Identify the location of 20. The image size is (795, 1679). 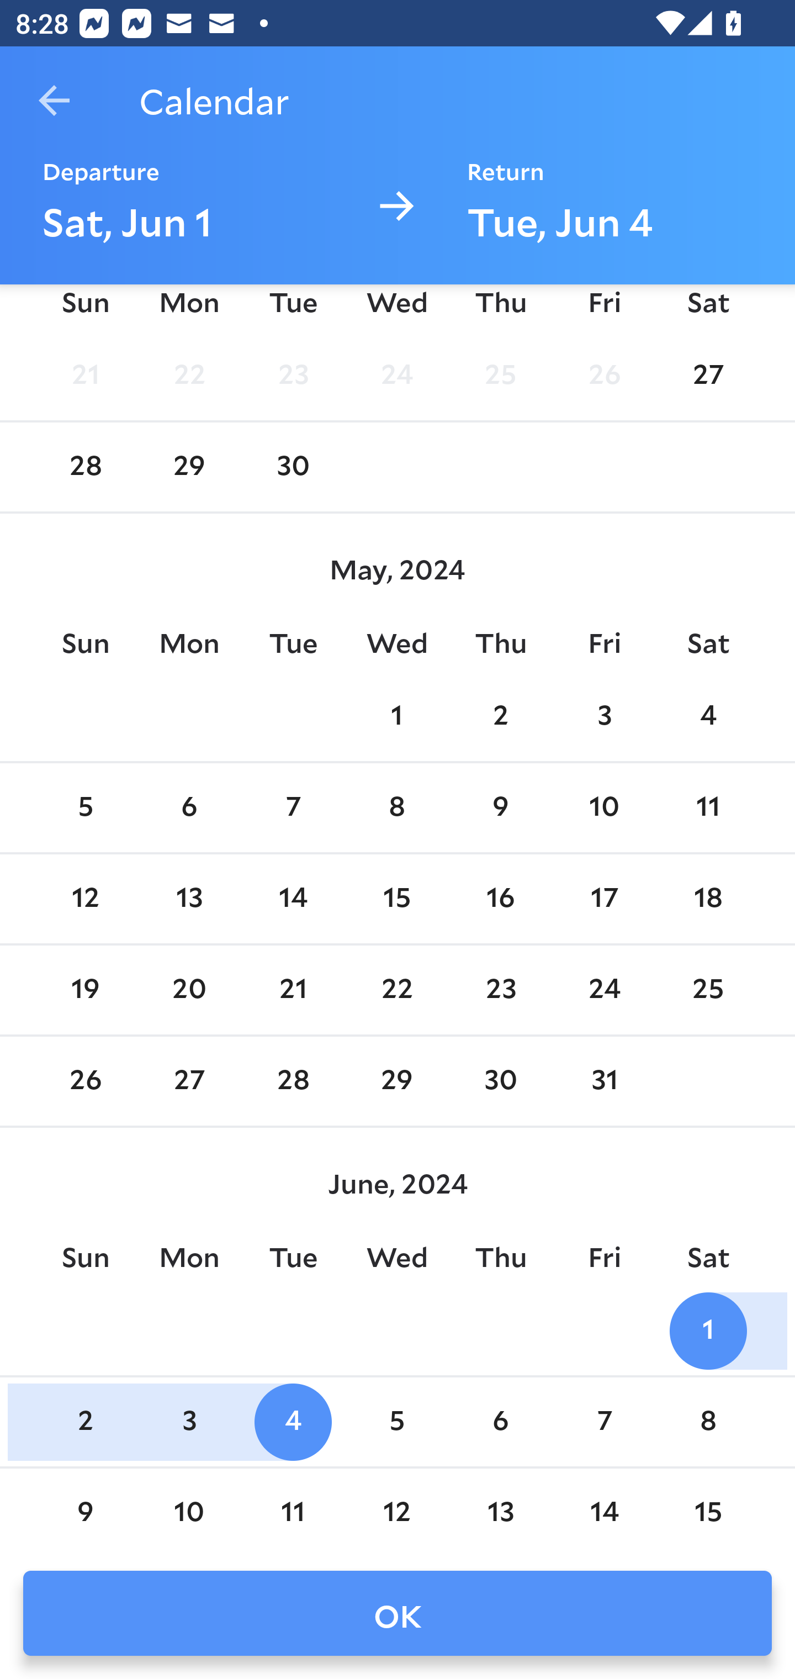
(189, 990).